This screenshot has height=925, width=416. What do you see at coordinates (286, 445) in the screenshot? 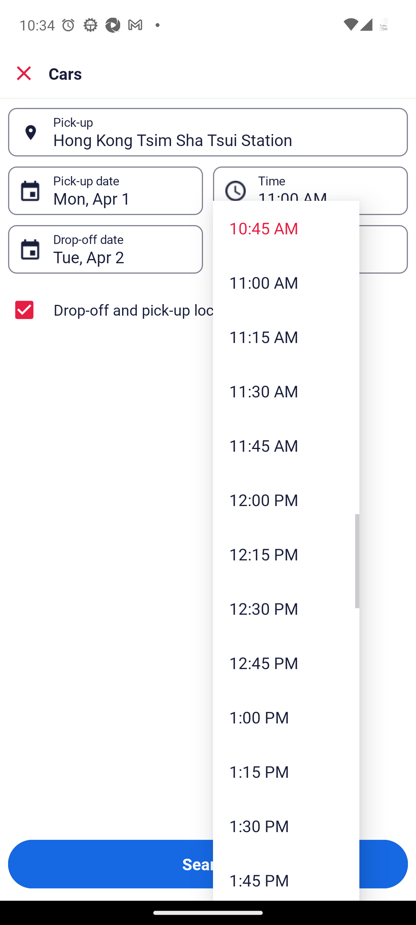
I see `11:45 AM` at bounding box center [286, 445].